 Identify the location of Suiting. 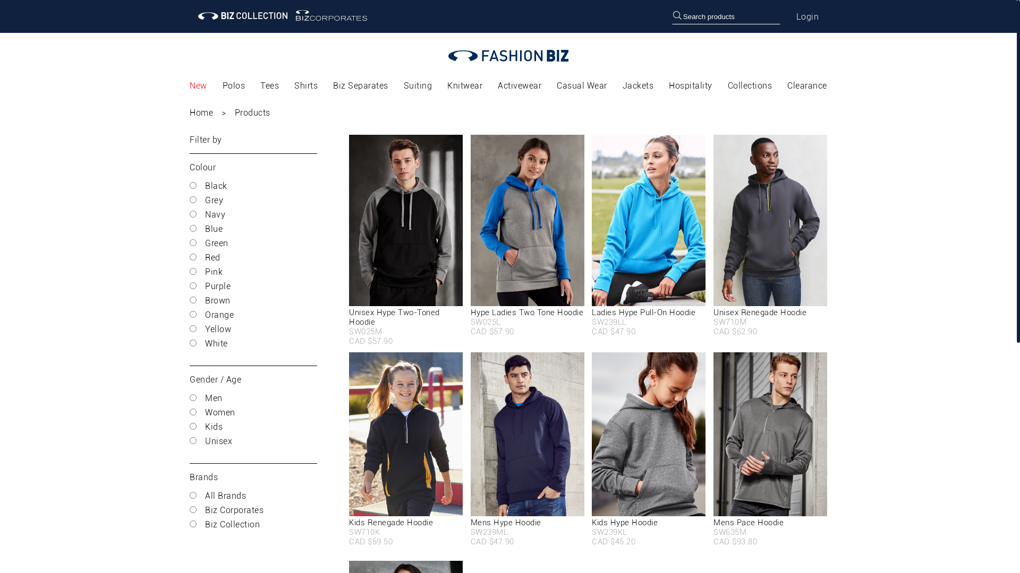
(418, 86).